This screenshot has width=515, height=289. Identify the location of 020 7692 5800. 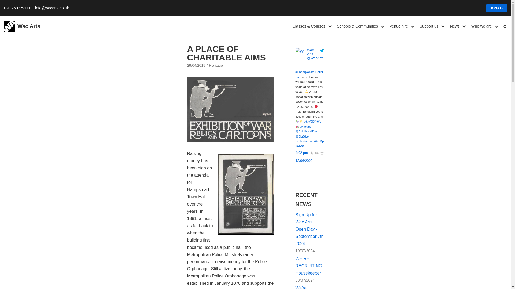
(17, 8).